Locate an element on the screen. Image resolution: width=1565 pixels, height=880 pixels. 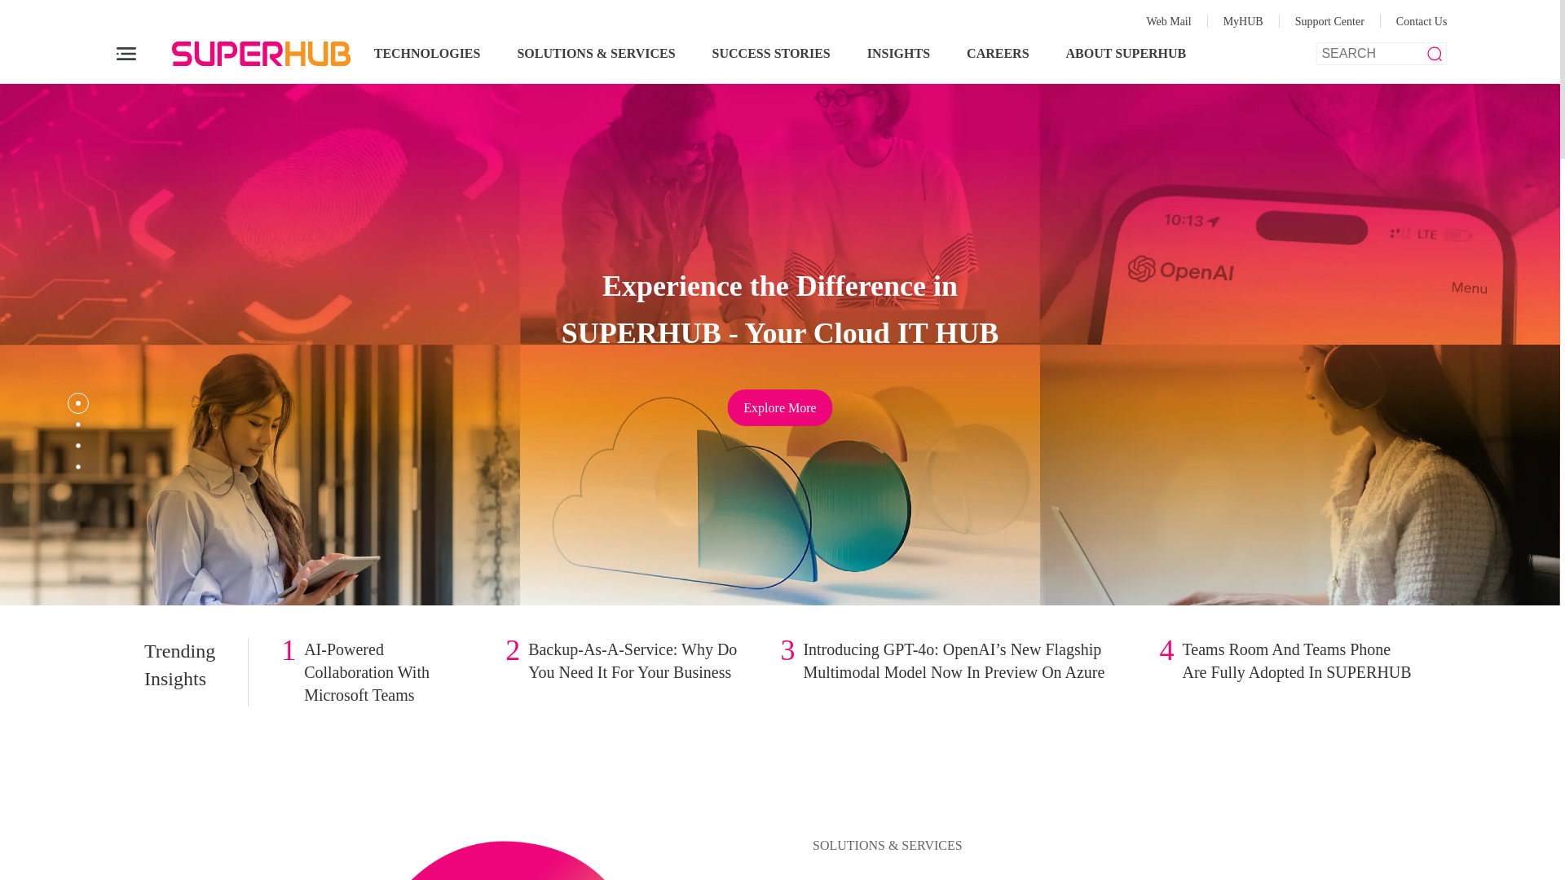
Search is located at coordinates (23, 10).